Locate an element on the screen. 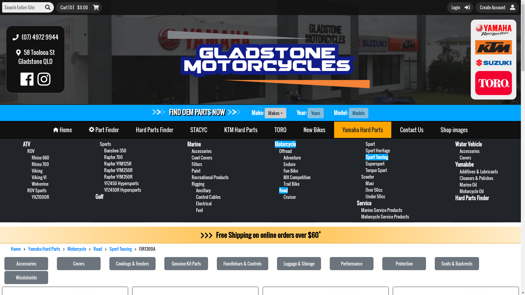 The image size is (525, 295). Marine Oil is located at coordinates (468, 185).